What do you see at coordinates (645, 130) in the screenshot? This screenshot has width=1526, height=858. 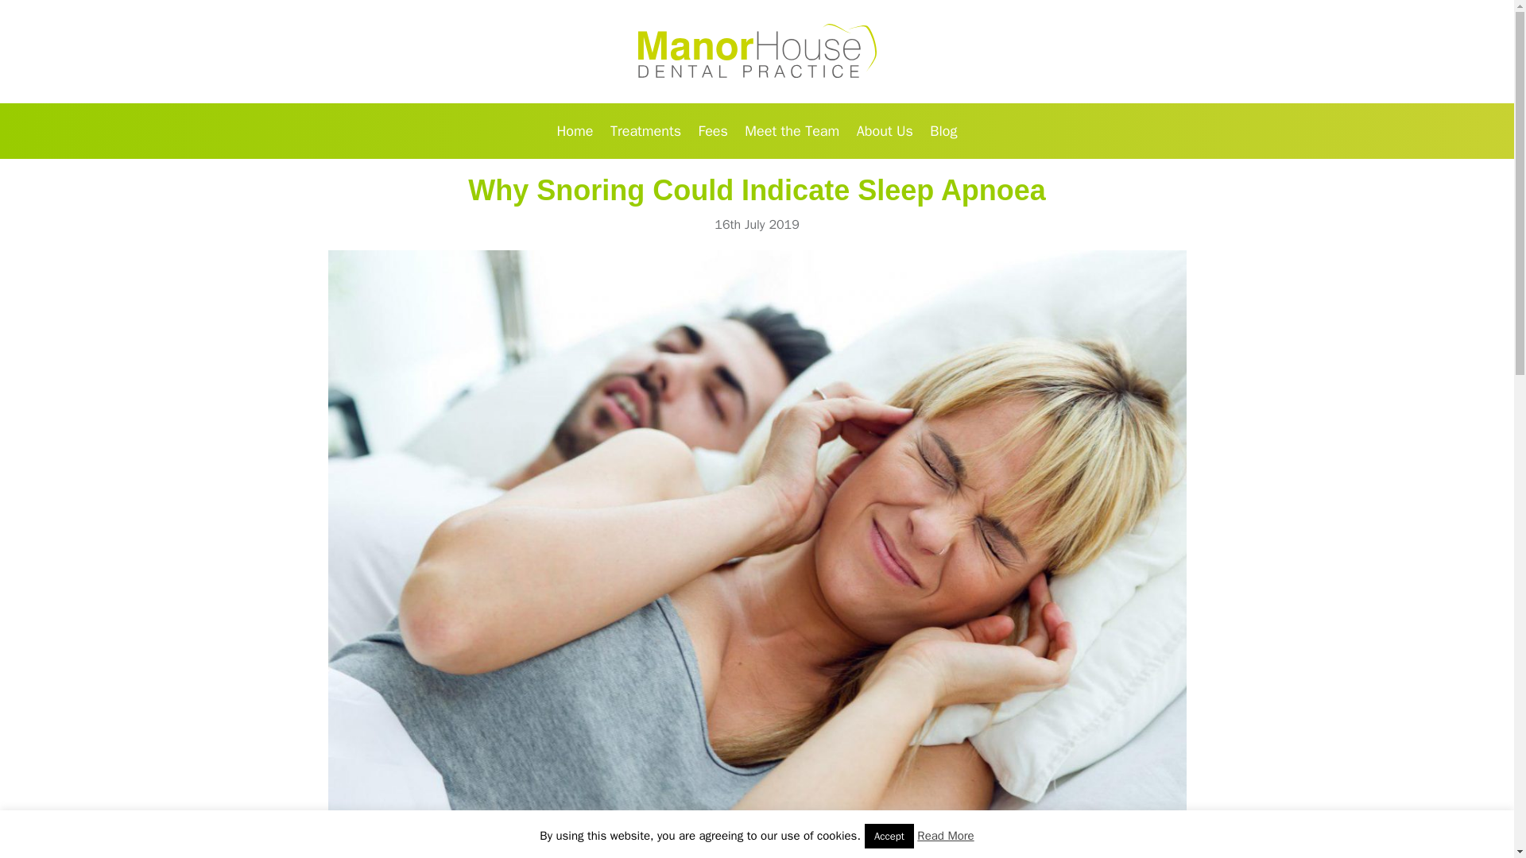 I see `Treatments` at bounding box center [645, 130].